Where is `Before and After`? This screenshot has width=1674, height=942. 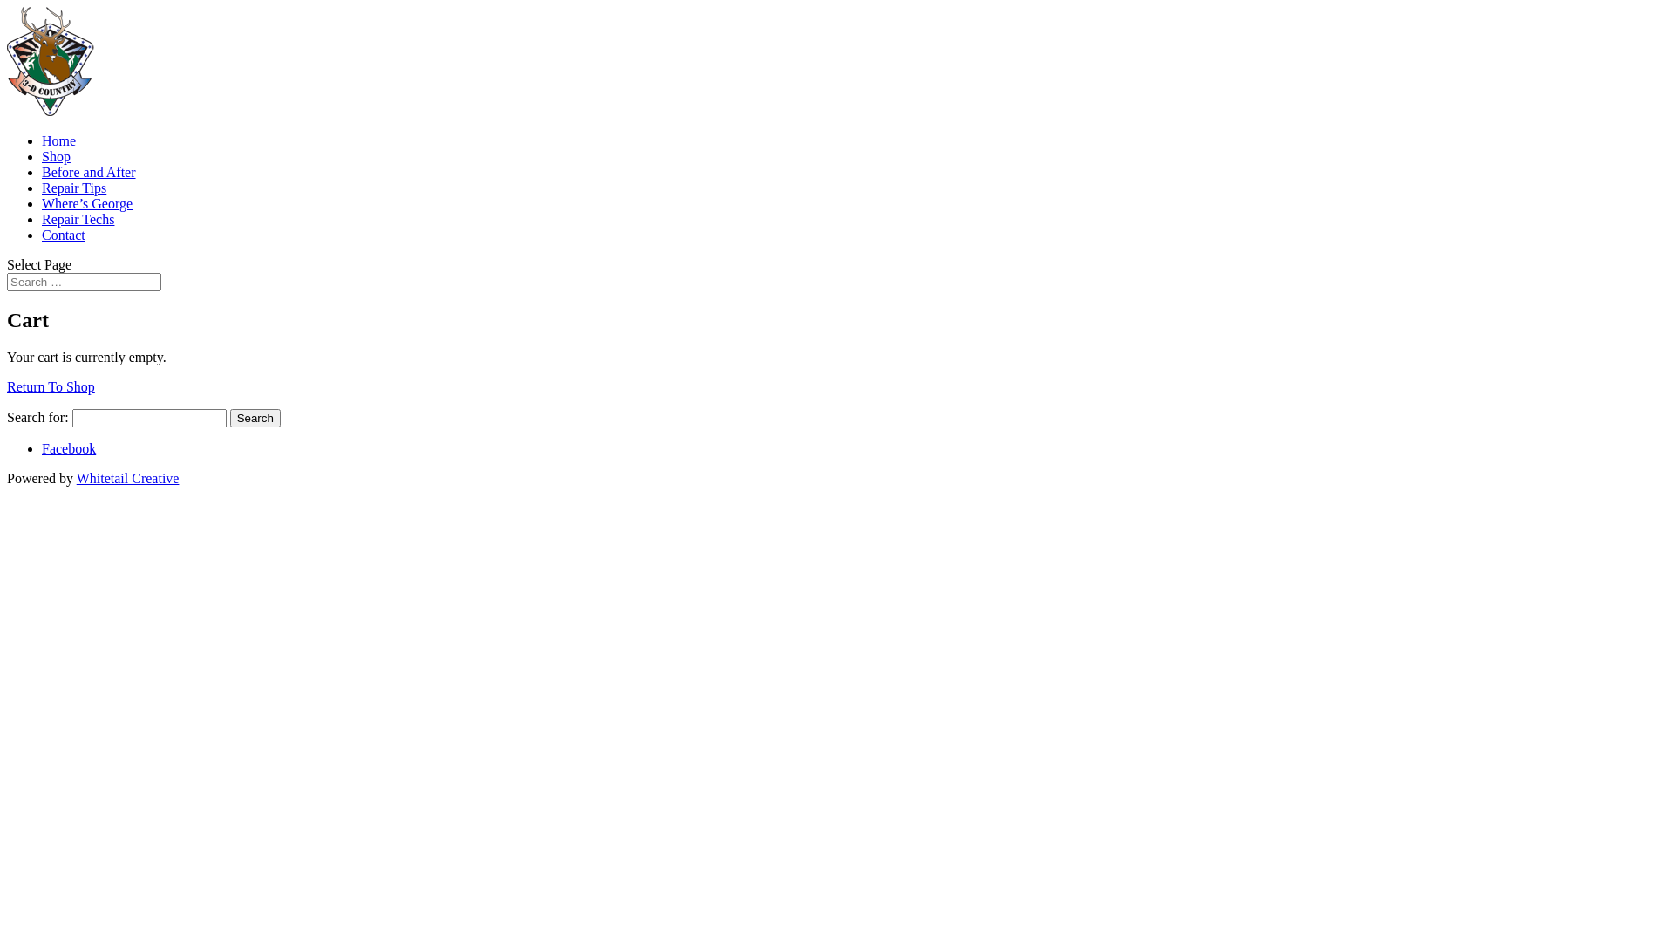
Before and After is located at coordinates (89, 173).